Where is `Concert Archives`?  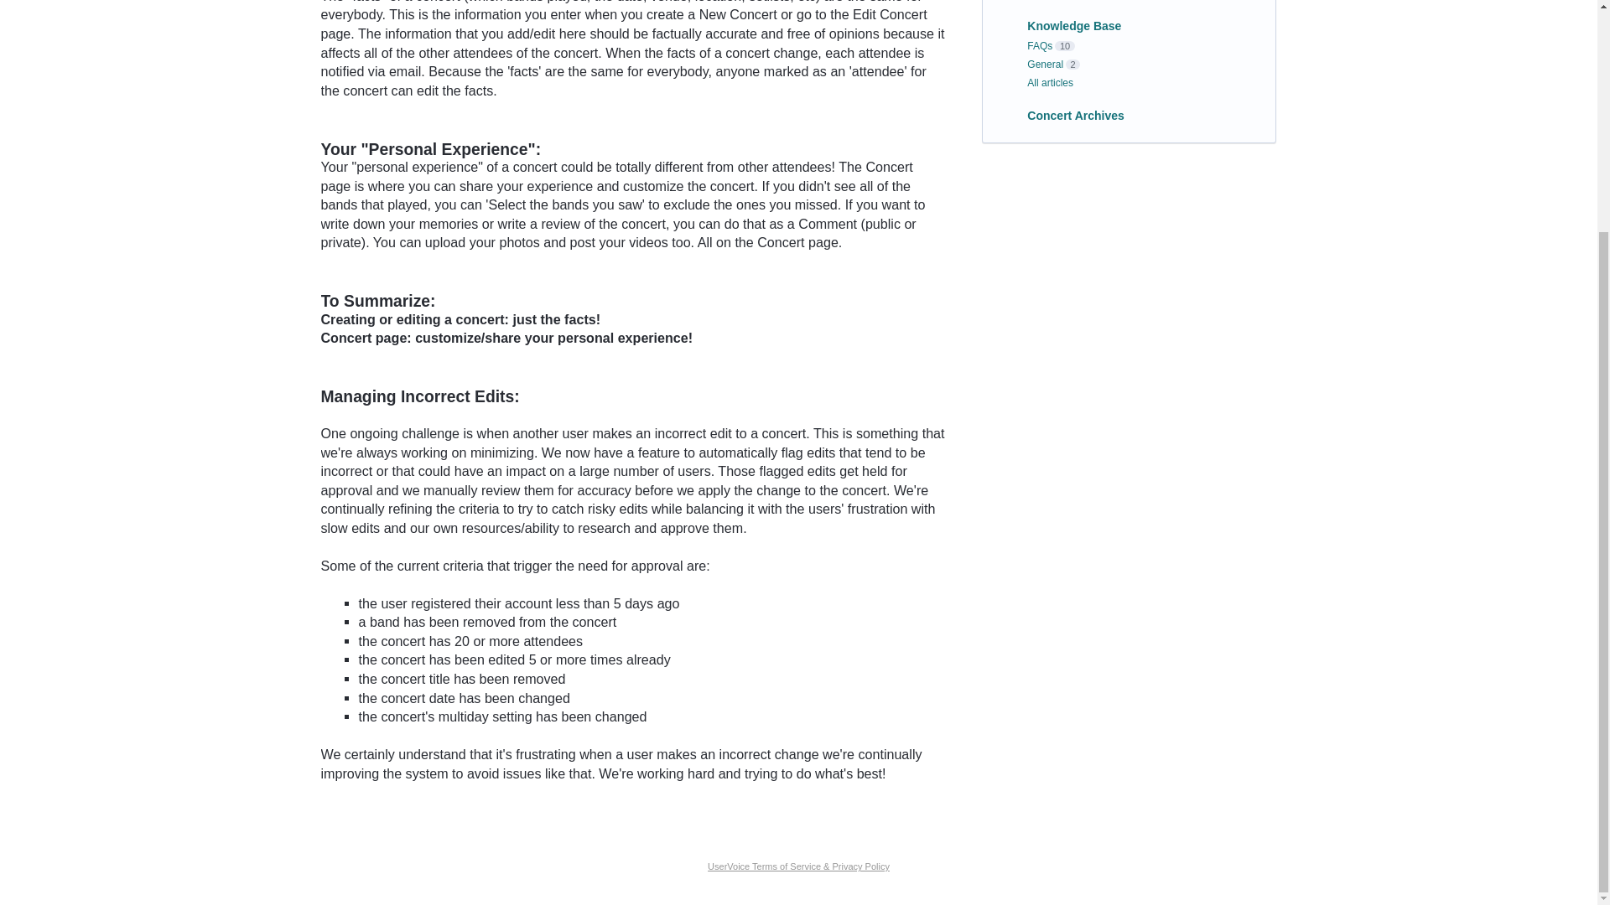
Concert Archives is located at coordinates (1075, 115).